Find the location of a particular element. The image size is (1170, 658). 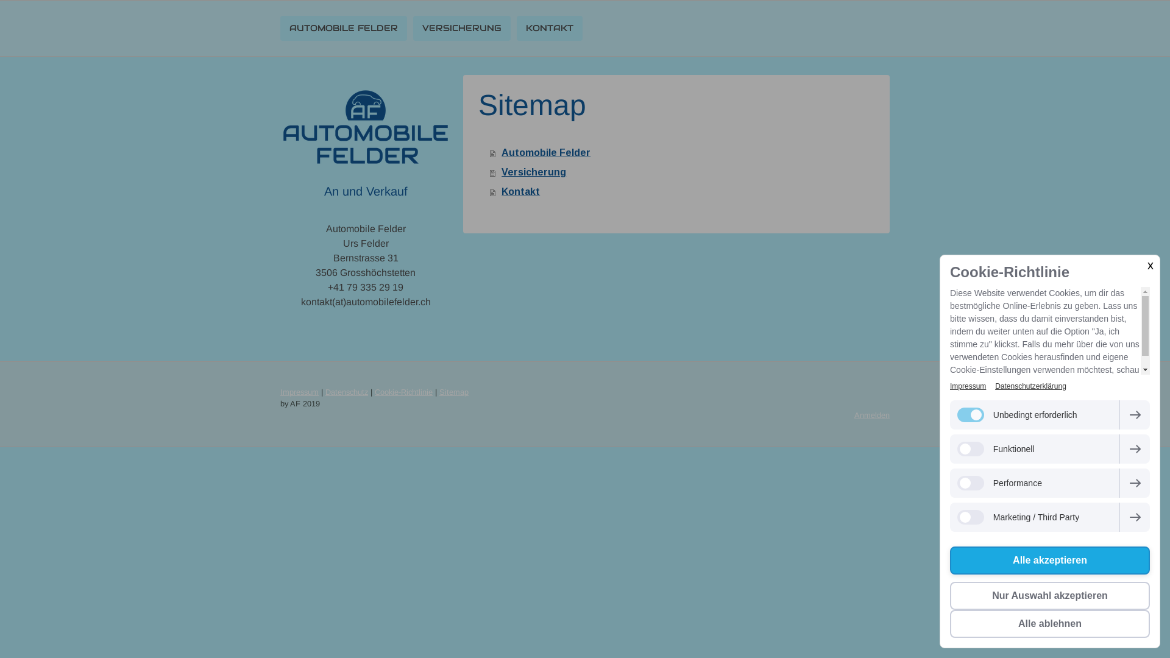

Impressum is located at coordinates (300, 392).